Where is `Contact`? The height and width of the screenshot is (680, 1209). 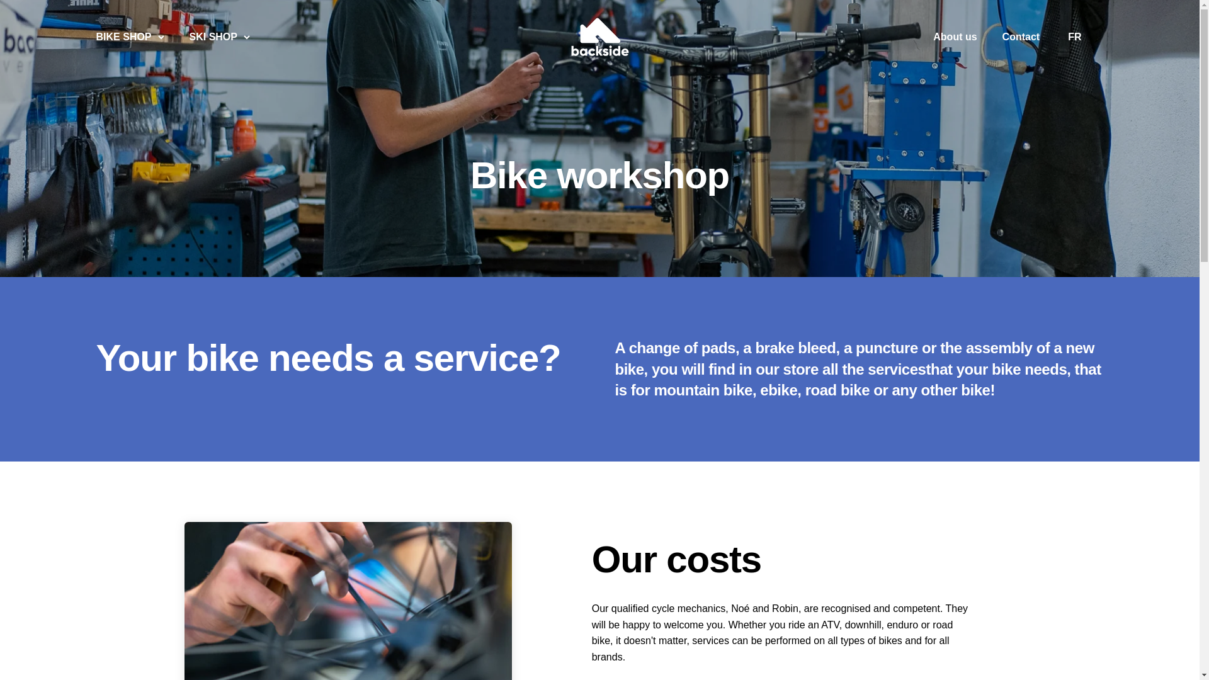 Contact is located at coordinates (1021, 37).